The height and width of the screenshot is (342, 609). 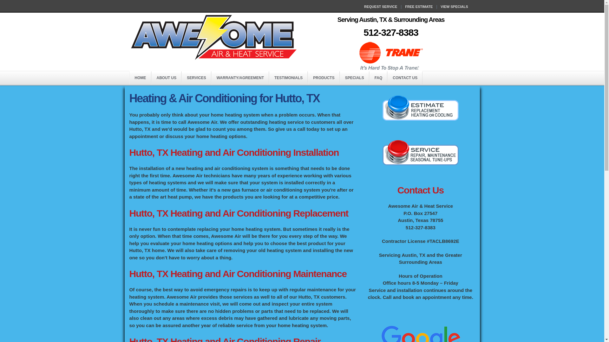 What do you see at coordinates (378, 78) in the screenshot?
I see `FAQ` at bounding box center [378, 78].